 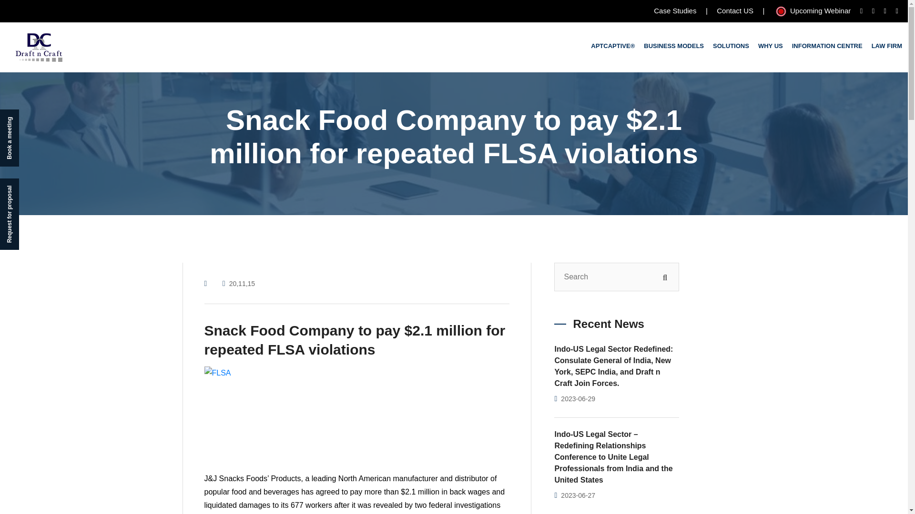 I want to click on SOLUTIONS, so click(x=731, y=46).